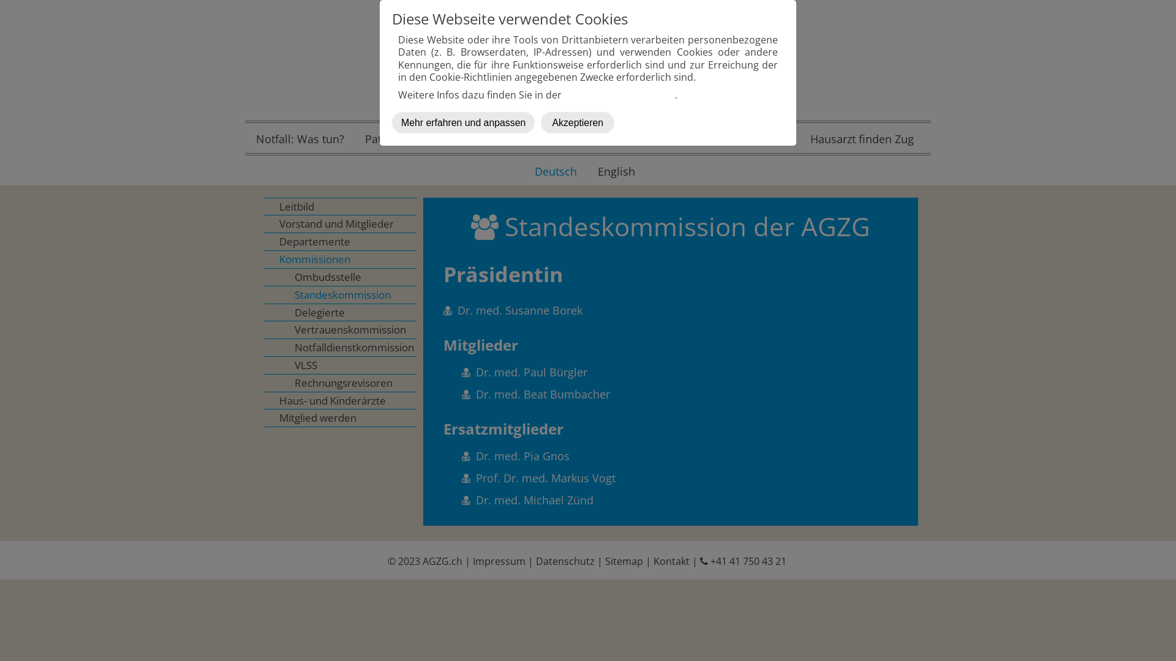 The height and width of the screenshot is (661, 1176). What do you see at coordinates (300, 140) in the screenshot?
I see `Notfall: Was tun?` at bounding box center [300, 140].